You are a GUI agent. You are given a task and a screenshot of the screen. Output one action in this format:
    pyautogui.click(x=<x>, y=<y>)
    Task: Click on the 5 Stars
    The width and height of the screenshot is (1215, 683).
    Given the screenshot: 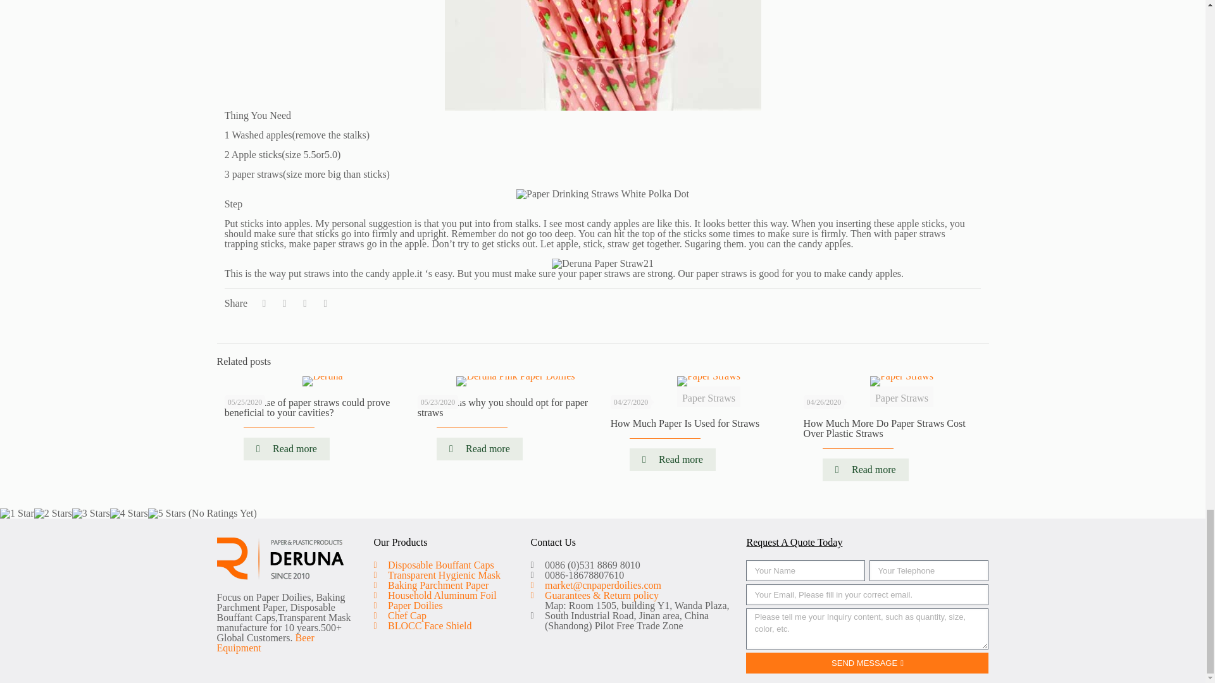 What is the action you would take?
    pyautogui.click(x=167, y=513)
    